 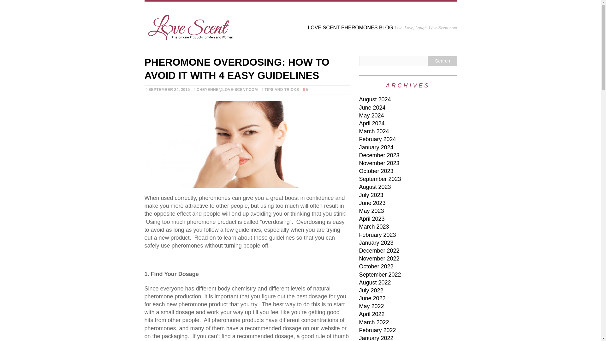 I want to click on April 2024, so click(x=372, y=123).